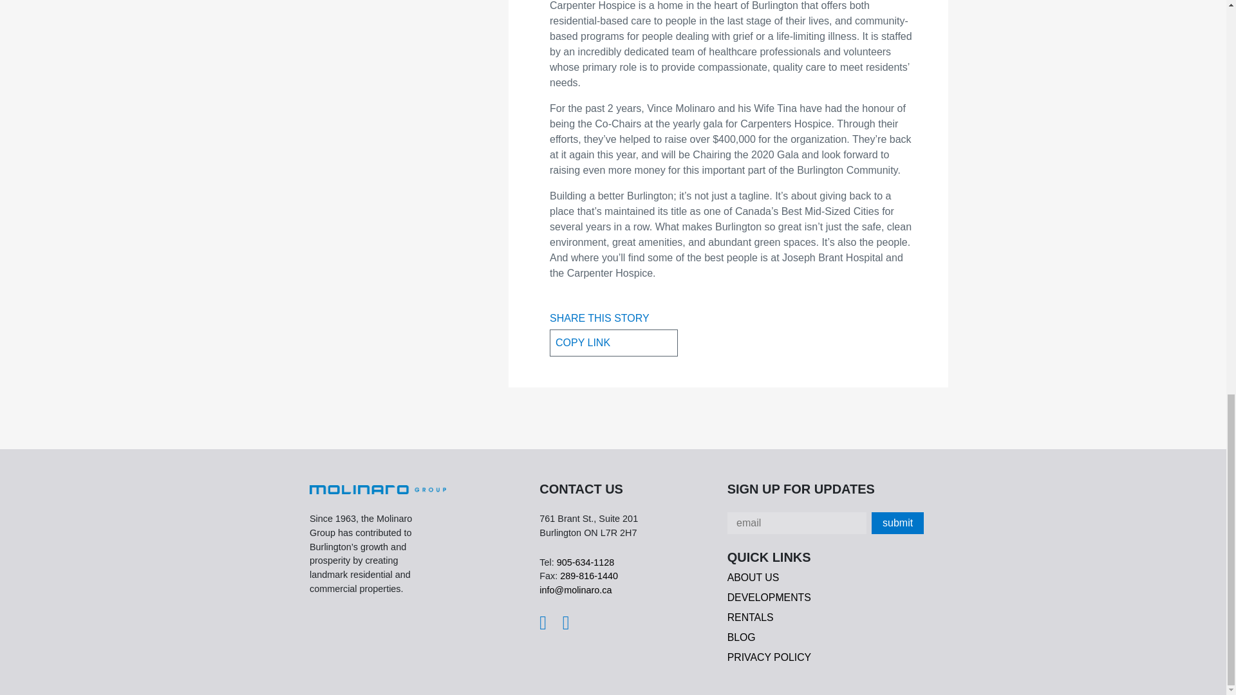  Describe the element at coordinates (586, 562) in the screenshot. I see `905-634-1128` at that location.